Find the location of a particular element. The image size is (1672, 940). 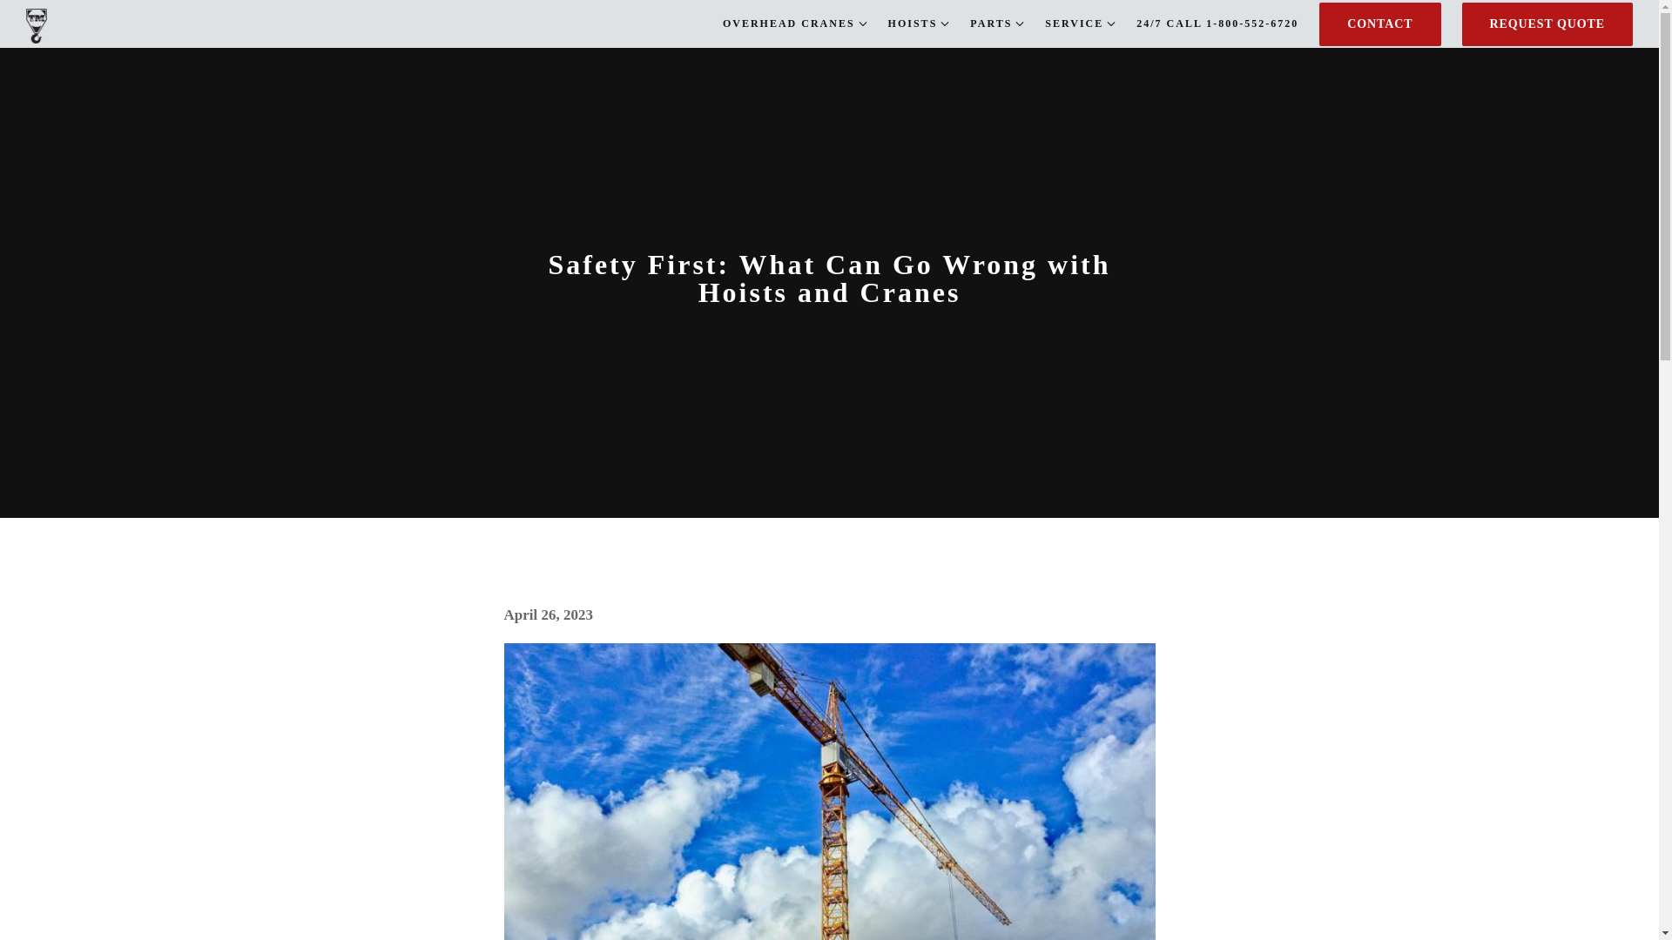

OVERHEAD CRANES is located at coordinates (788, 23).